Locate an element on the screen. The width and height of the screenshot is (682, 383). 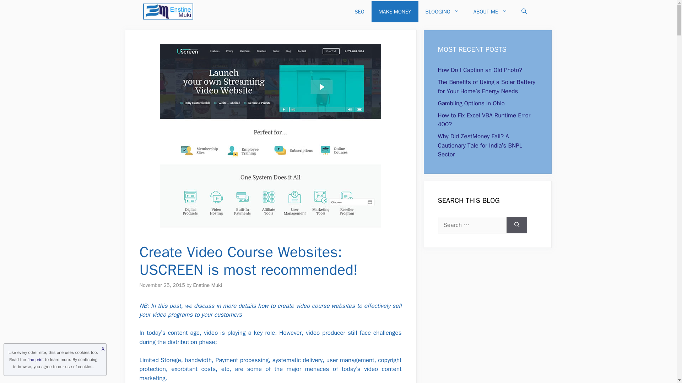
SEO is located at coordinates (359, 11).